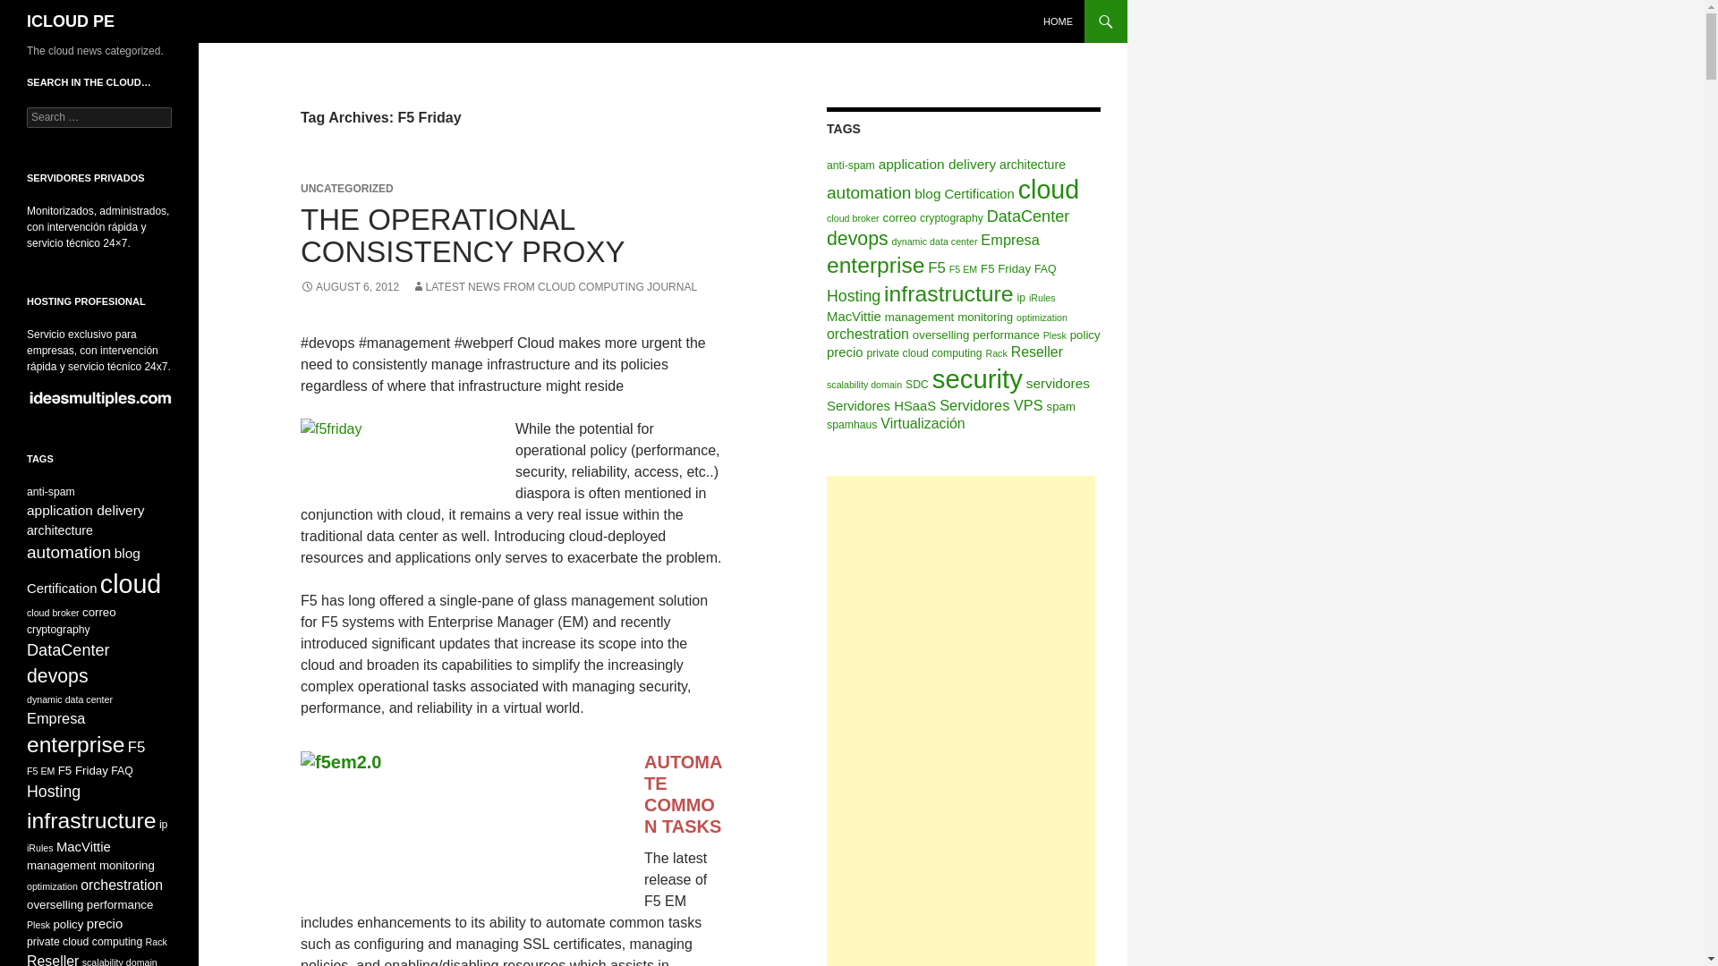 This screenshot has height=966, width=1718. What do you see at coordinates (408, 456) in the screenshot?
I see `f5friday` at bounding box center [408, 456].